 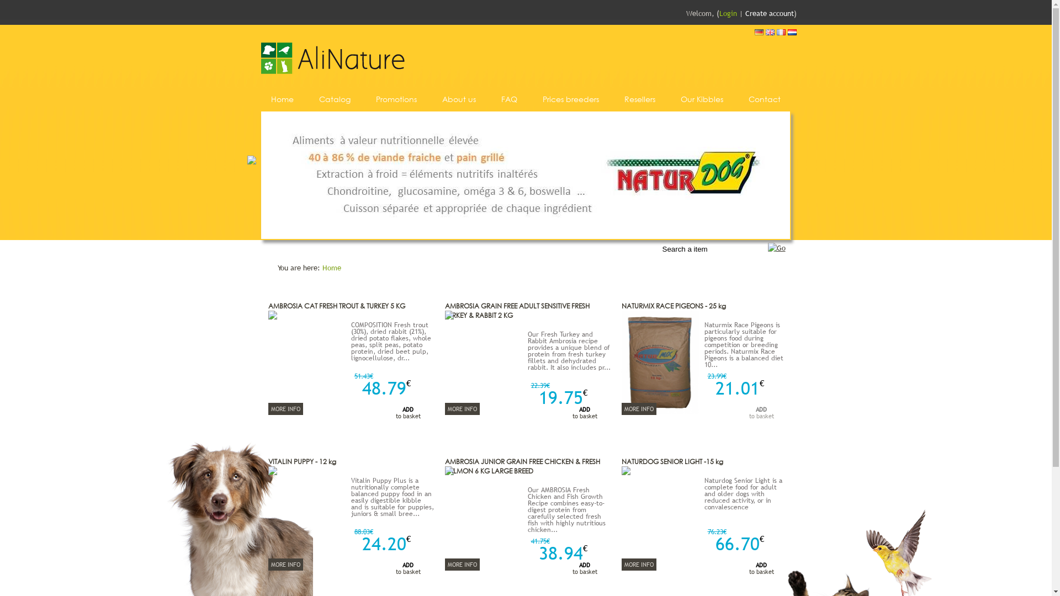 What do you see at coordinates (792, 33) in the screenshot?
I see `Nederlandse versie` at bounding box center [792, 33].